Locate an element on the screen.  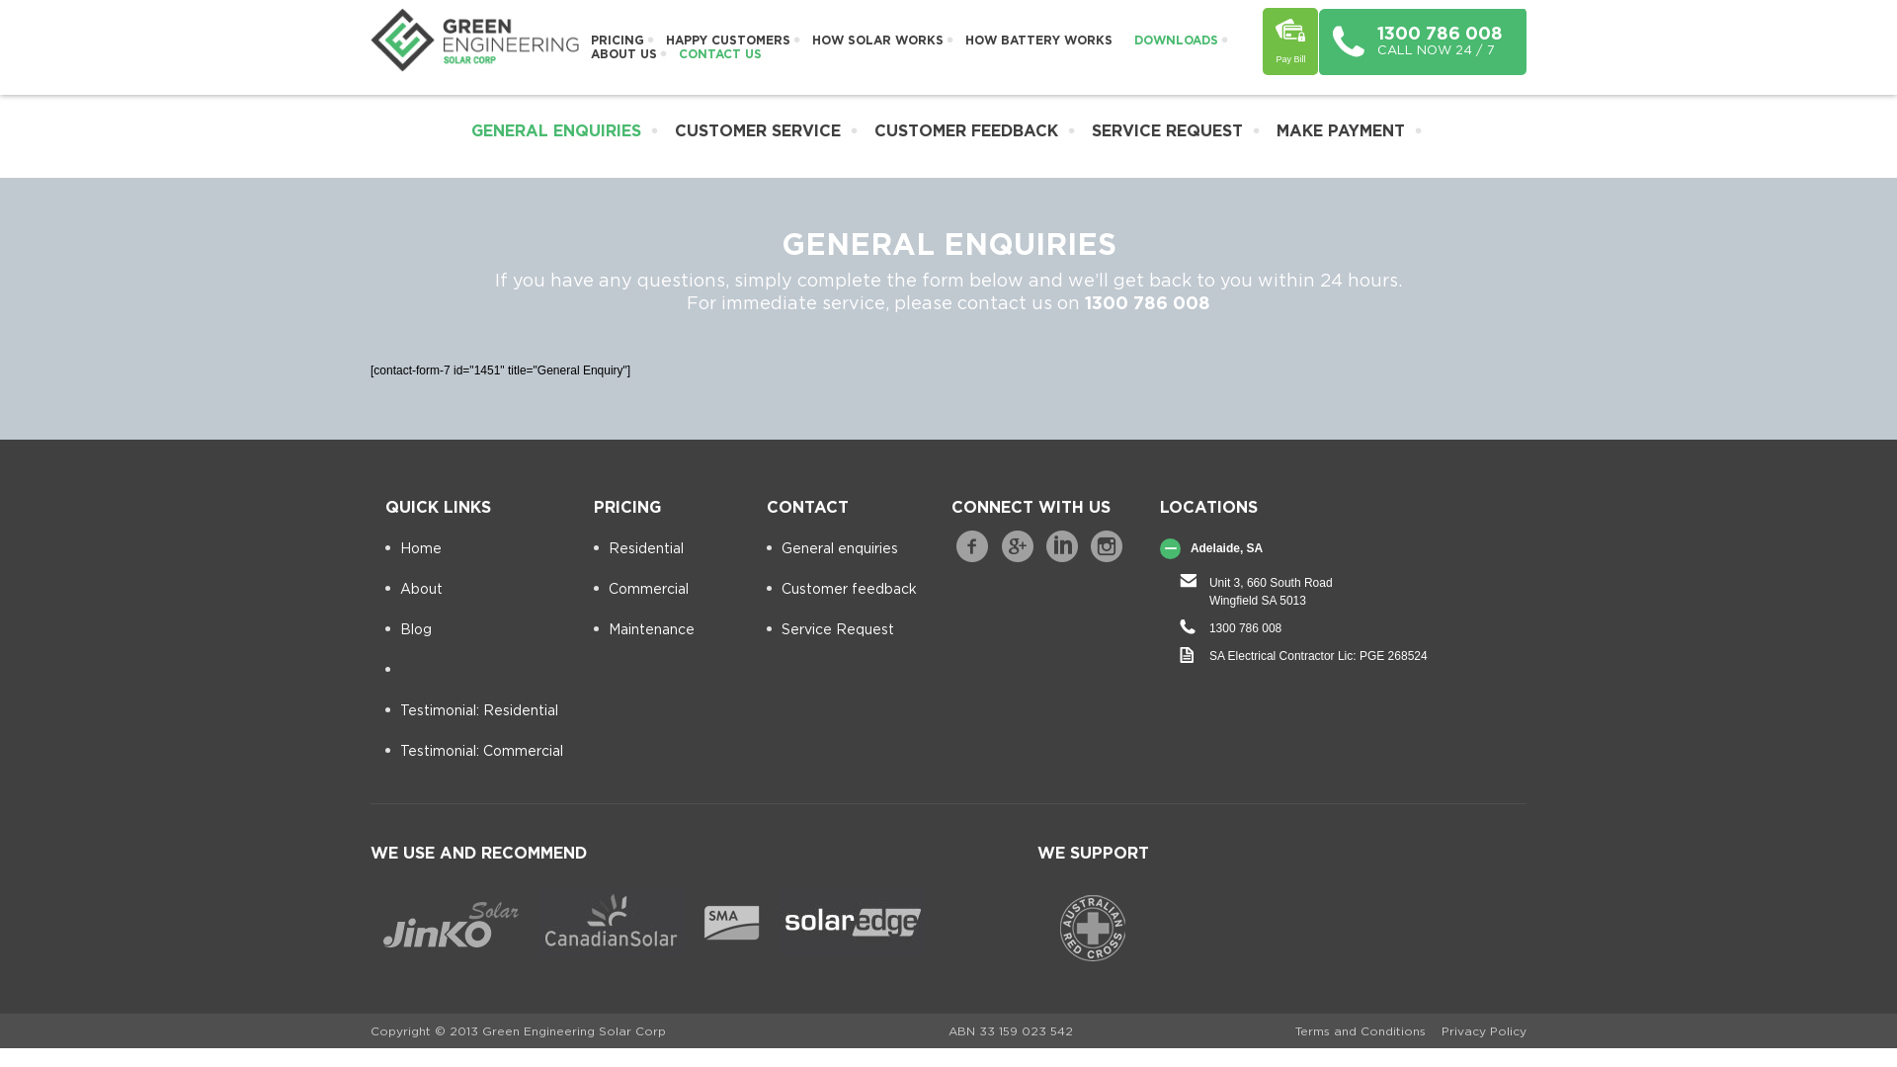
General enquiries is located at coordinates (832, 548).